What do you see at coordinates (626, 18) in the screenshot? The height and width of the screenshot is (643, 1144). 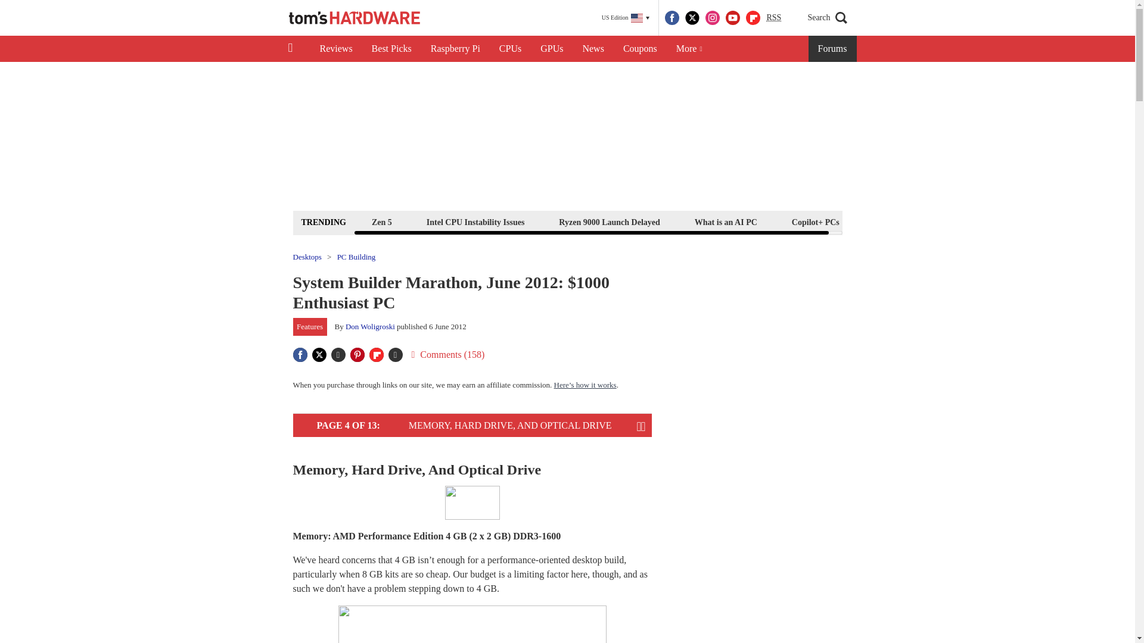 I see `US Edition` at bounding box center [626, 18].